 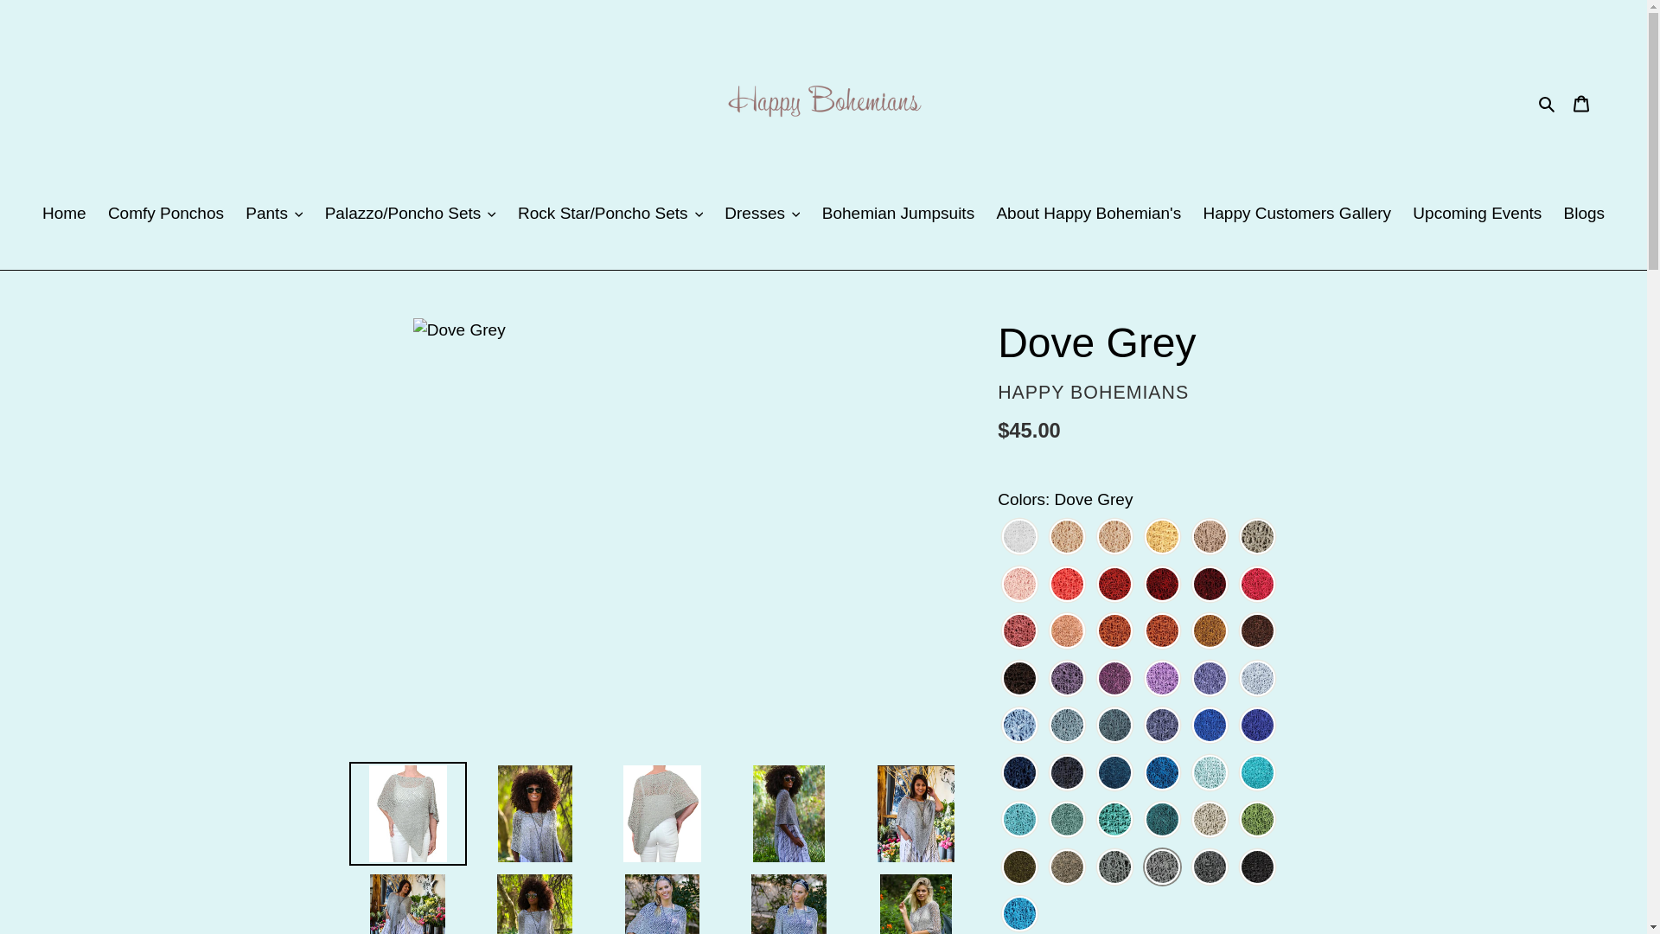 I want to click on Peach, so click(x=1067, y=633).